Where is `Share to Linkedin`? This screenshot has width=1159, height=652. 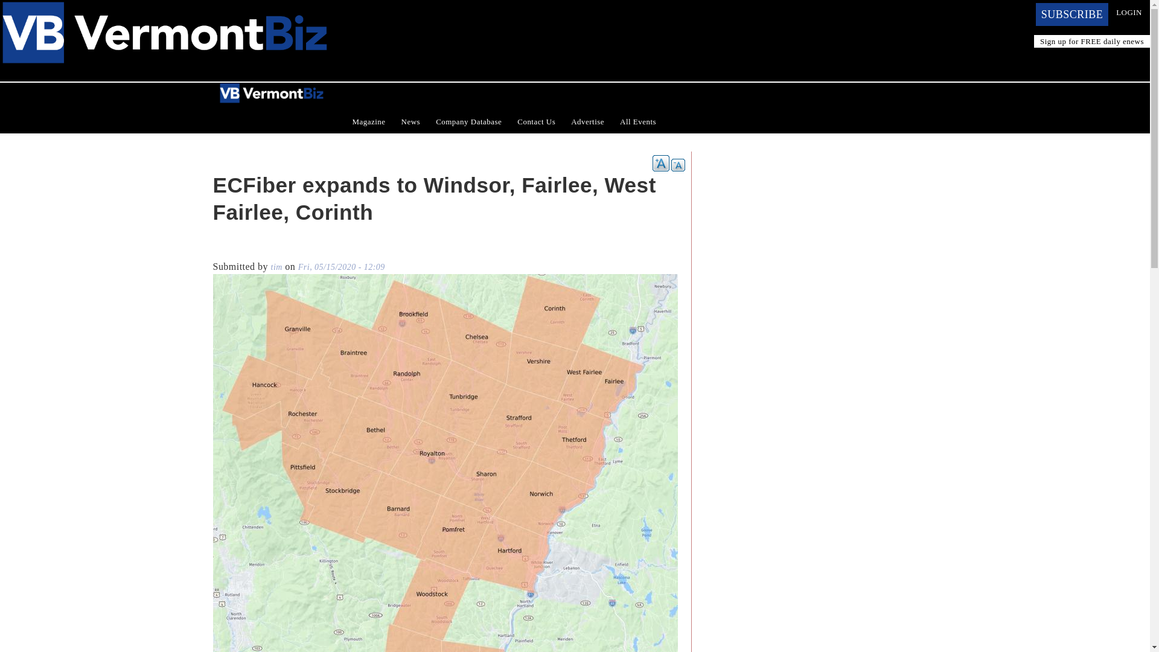 Share to Linkedin is located at coordinates (255, 249).